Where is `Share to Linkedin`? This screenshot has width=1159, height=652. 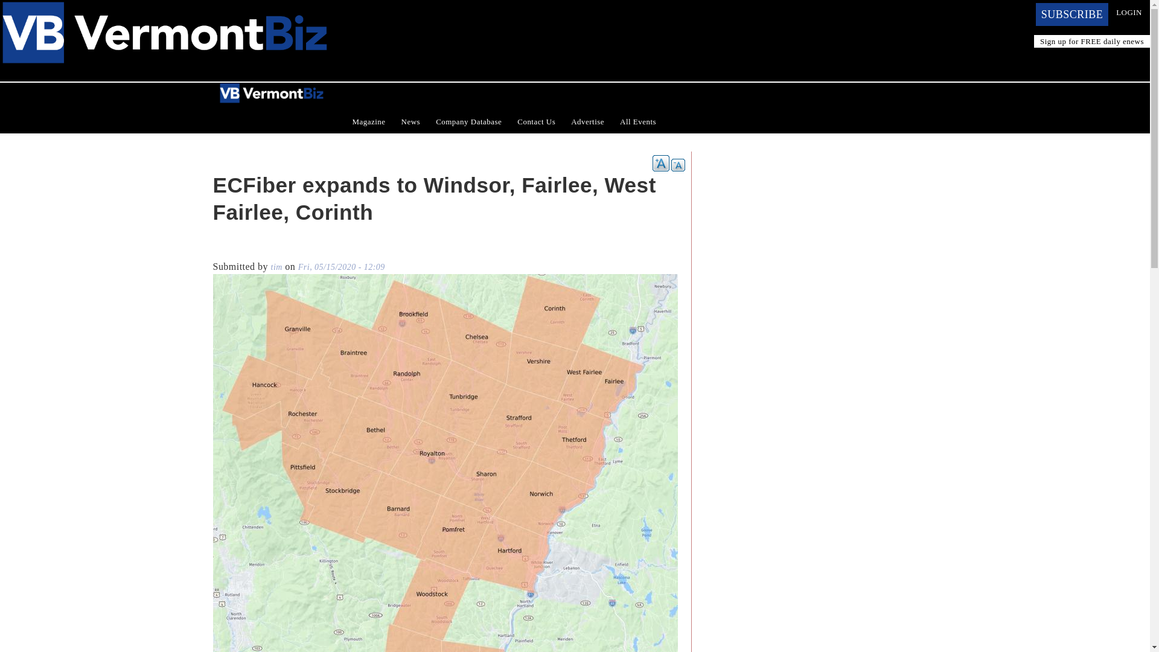 Share to Linkedin is located at coordinates (255, 249).